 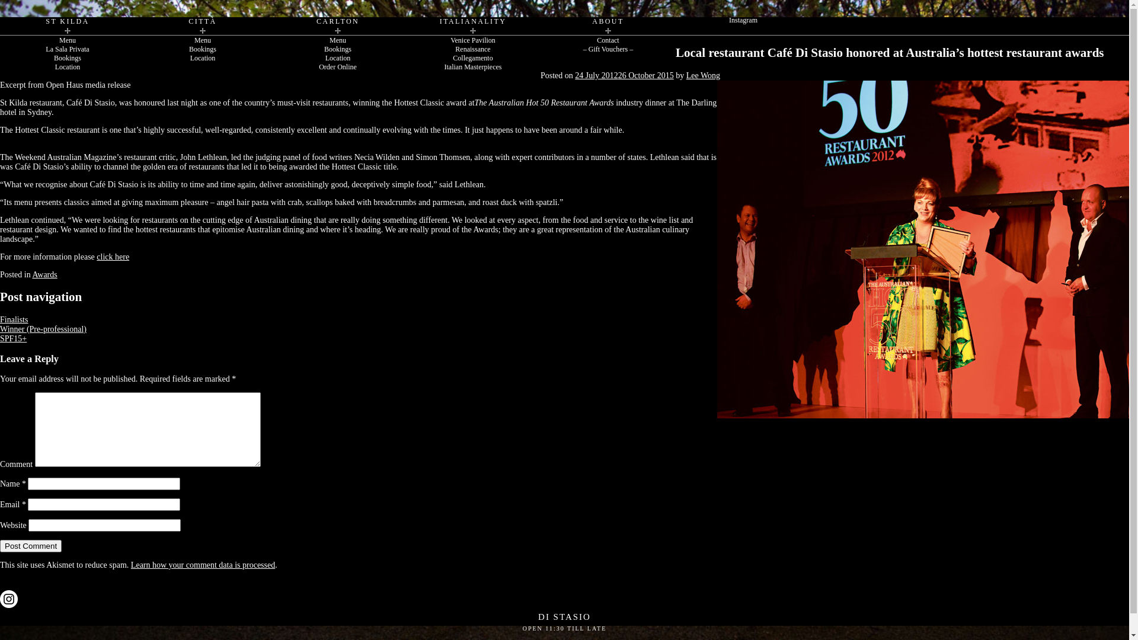 I want to click on Location, so click(x=338, y=58).